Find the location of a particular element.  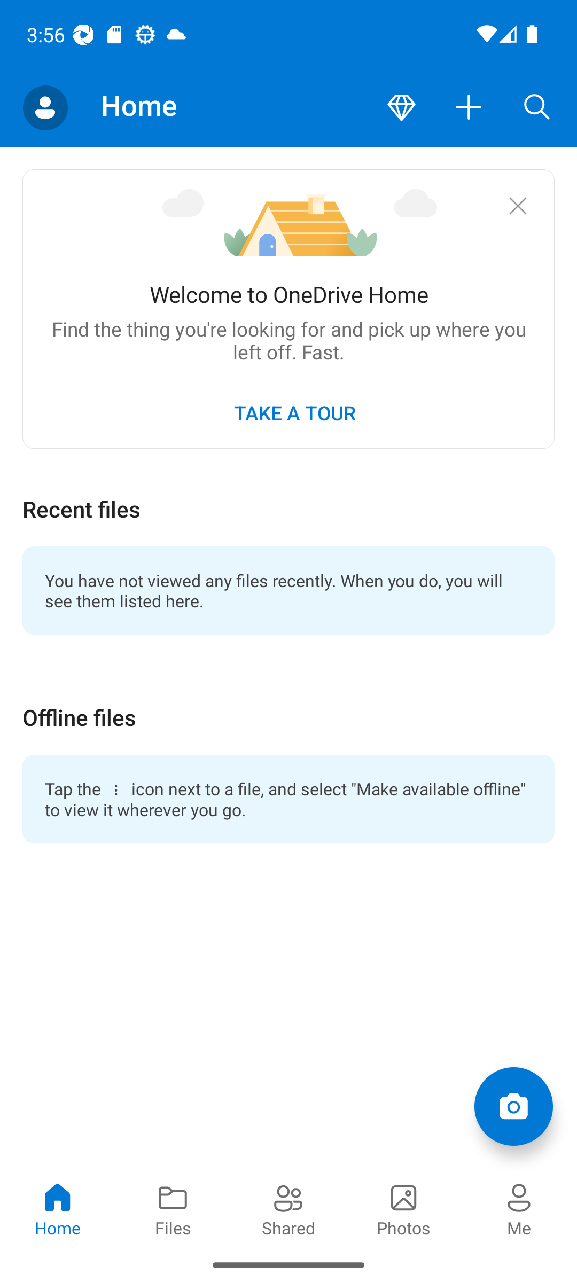

Close is located at coordinates (517, 205).